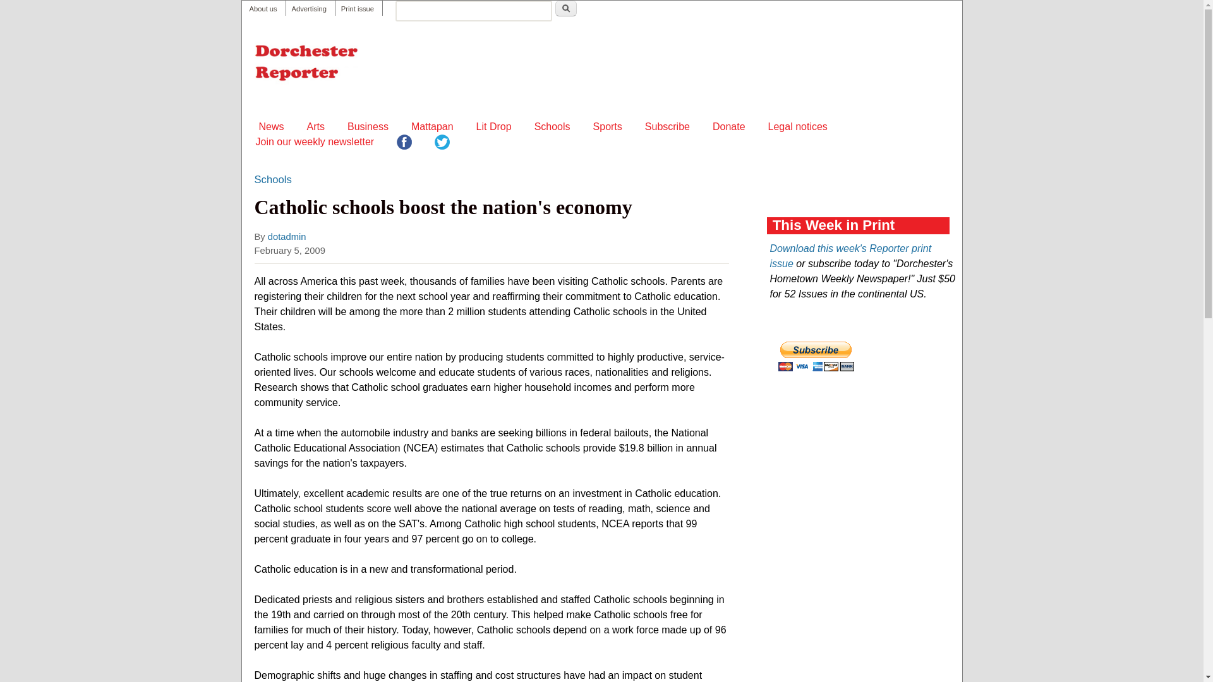  Describe the element at coordinates (566, 8) in the screenshot. I see `Search` at that location.